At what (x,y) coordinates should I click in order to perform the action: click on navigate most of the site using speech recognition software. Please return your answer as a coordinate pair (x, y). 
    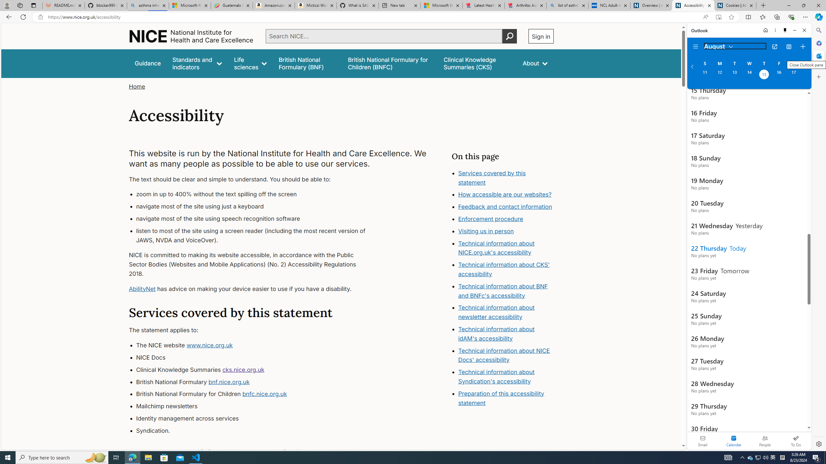
    Looking at the image, I should click on (257, 218).